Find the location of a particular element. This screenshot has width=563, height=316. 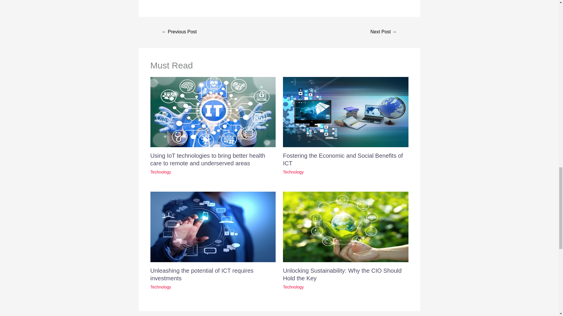

Expert in future marketing - T-model marketer is located at coordinates (383, 32).